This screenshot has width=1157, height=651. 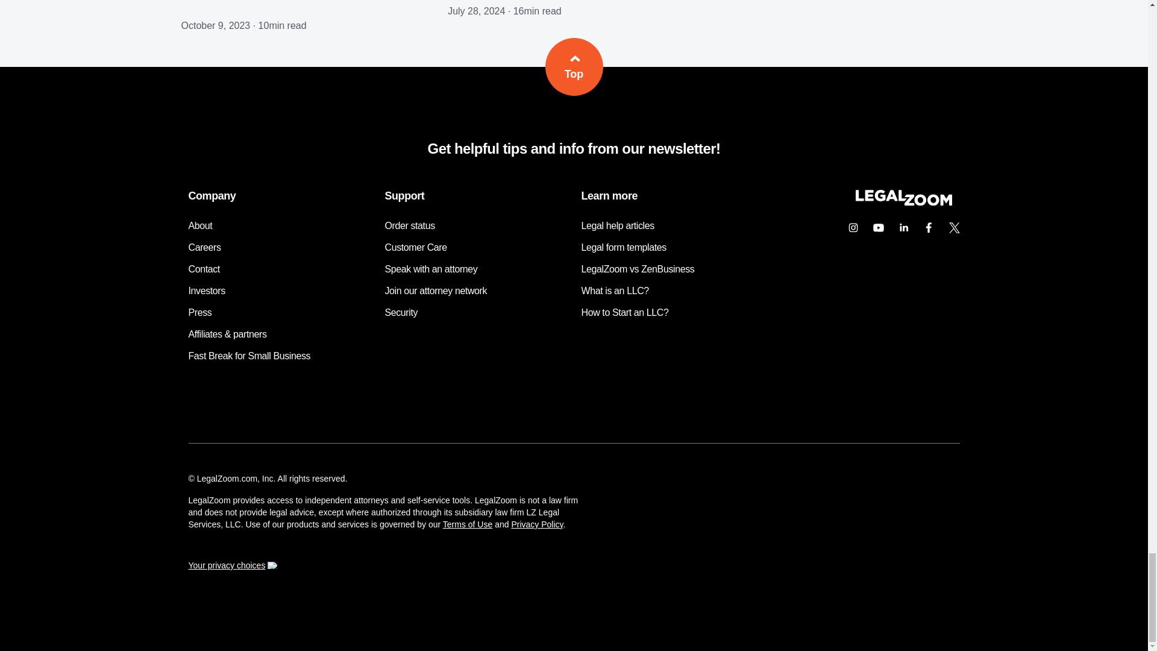 What do you see at coordinates (878, 228) in the screenshot?
I see `YouTube` at bounding box center [878, 228].